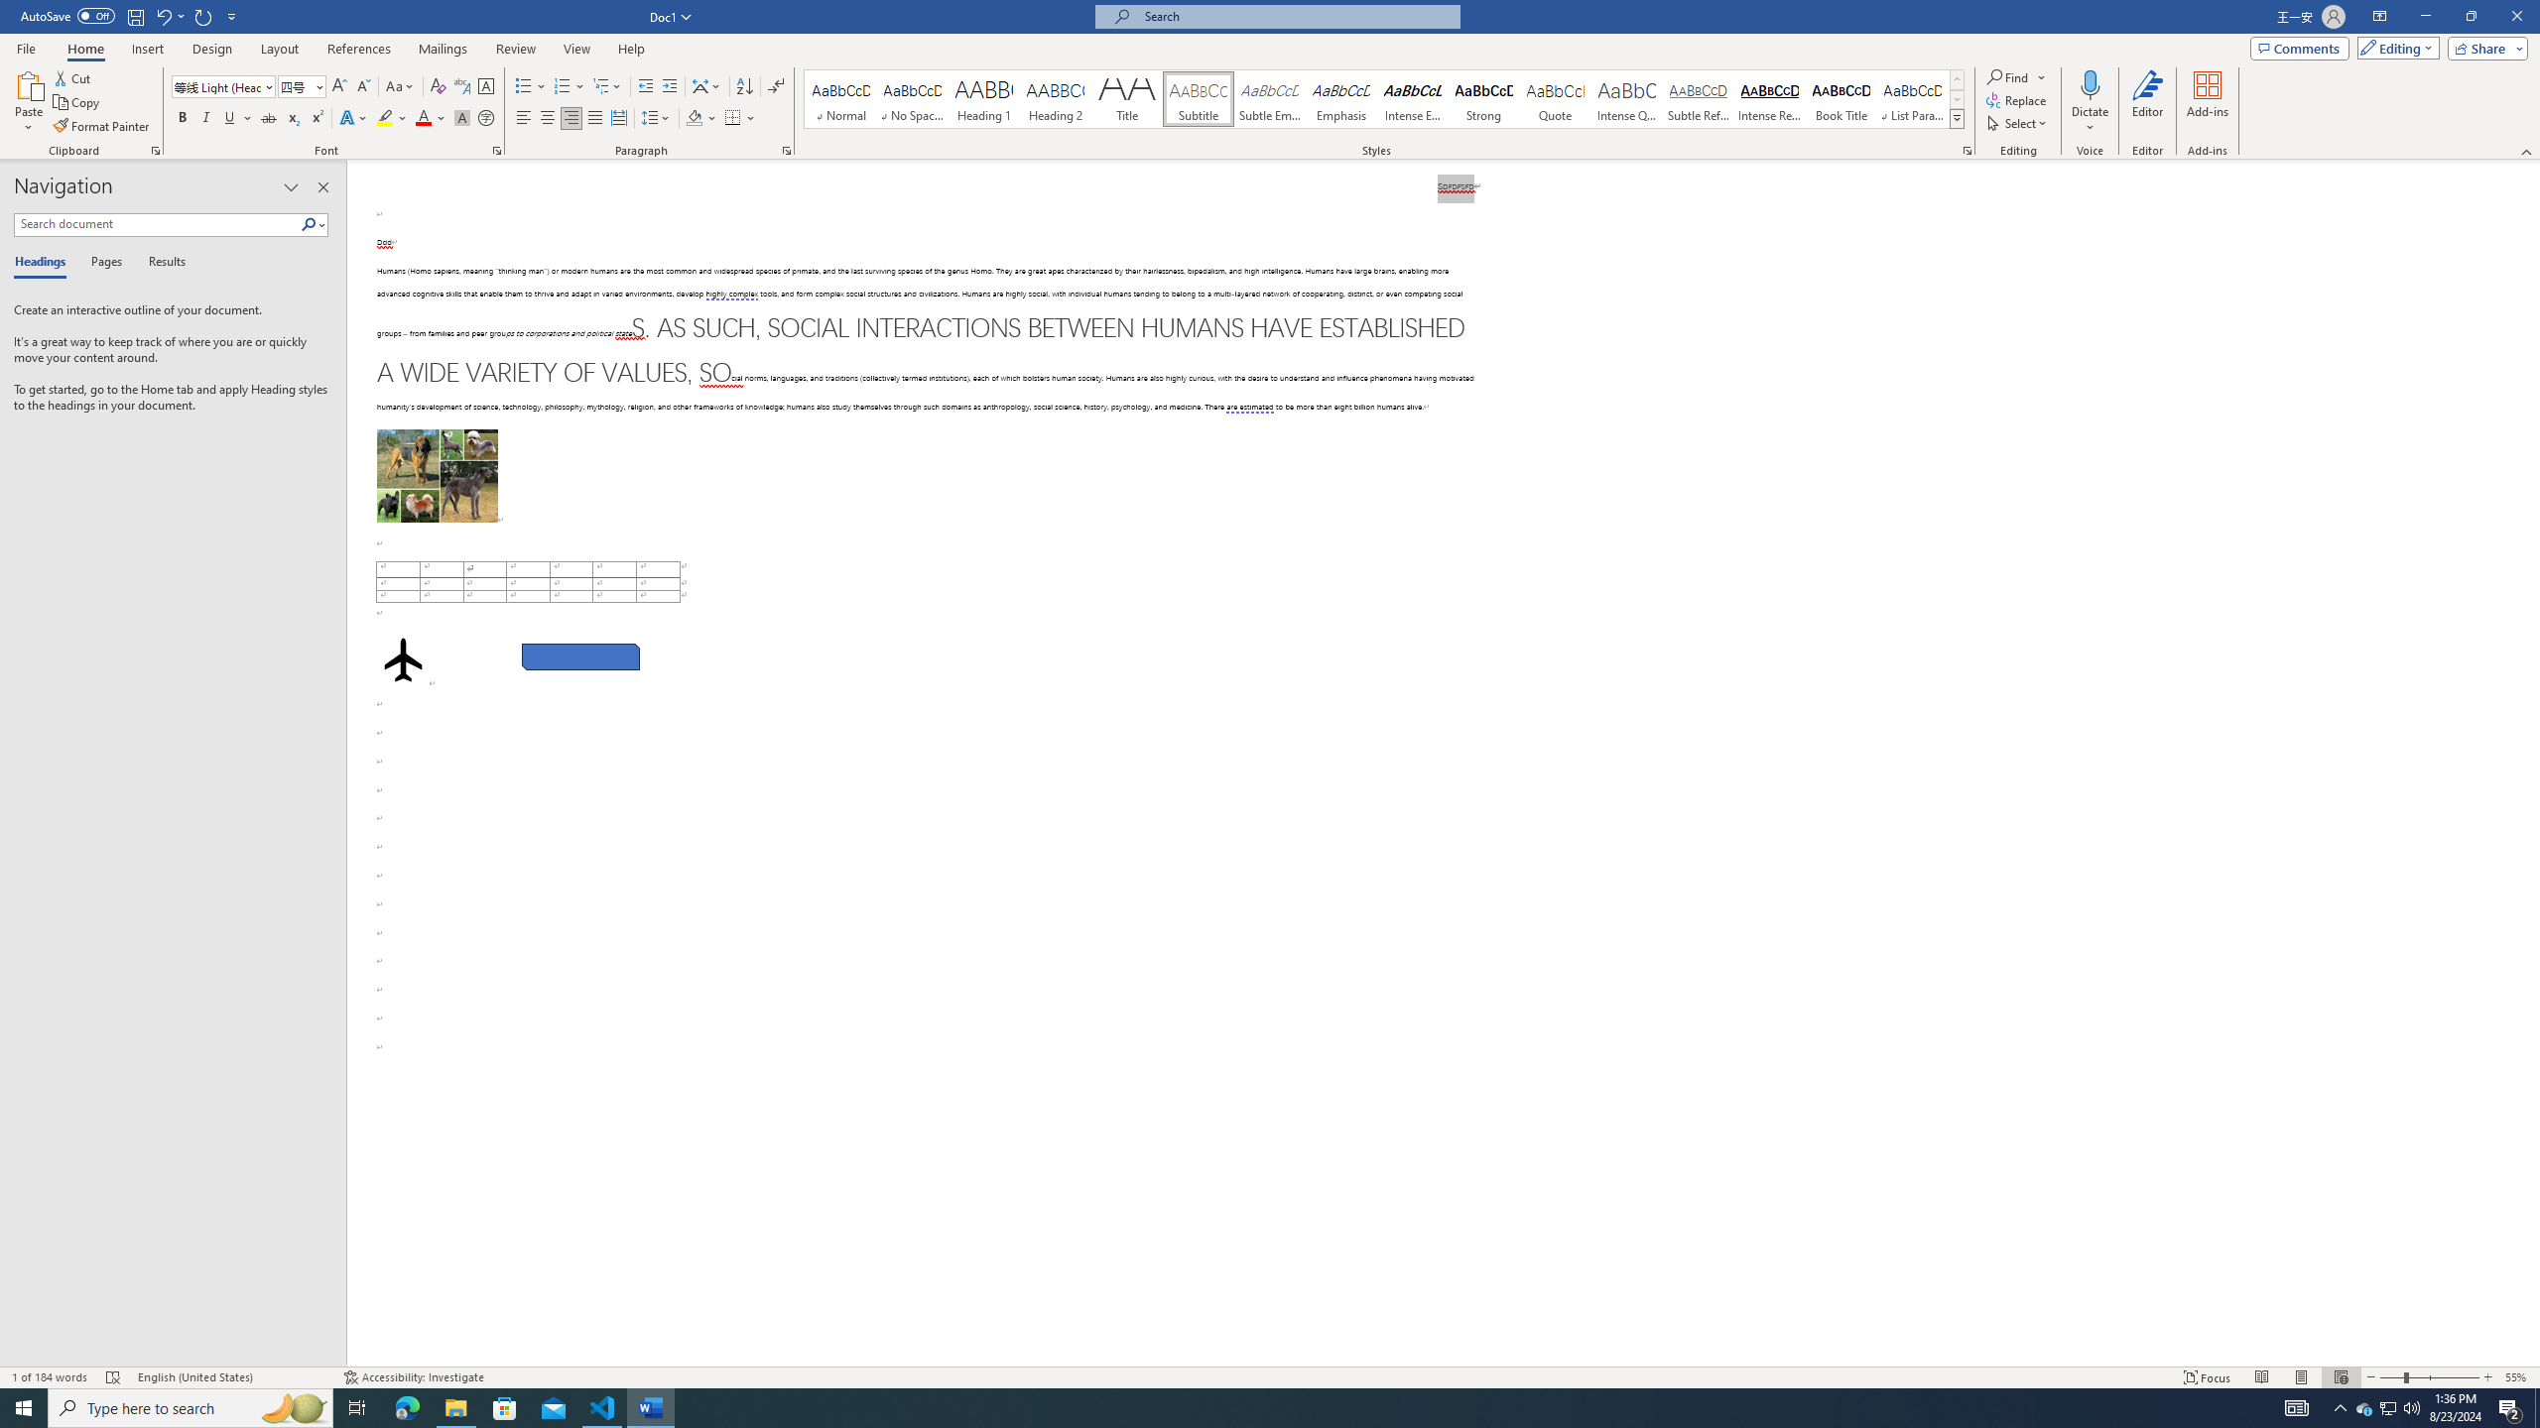 This screenshot has height=1428, width=2540. What do you see at coordinates (570, 87) in the screenshot?
I see `Numbering` at bounding box center [570, 87].